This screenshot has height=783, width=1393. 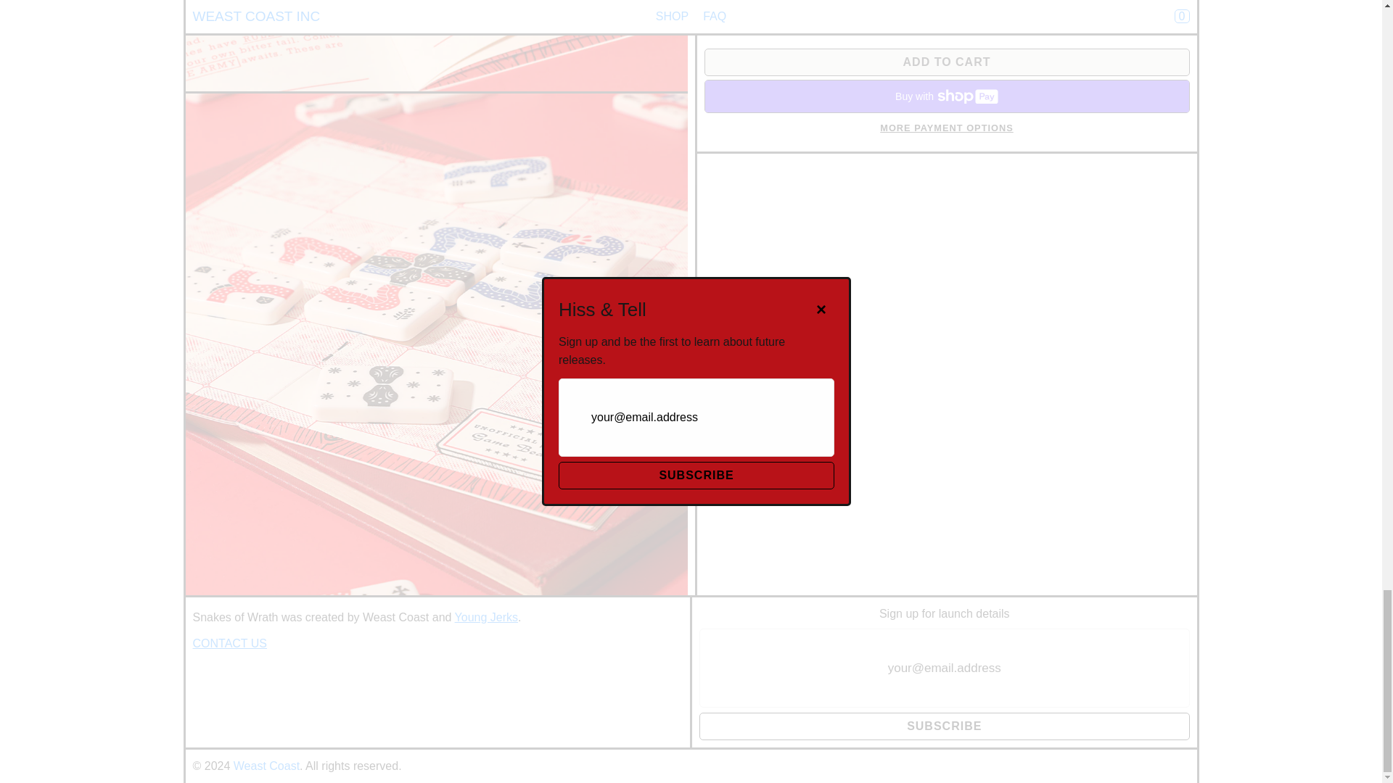 What do you see at coordinates (266, 766) in the screenshot?
I see `Weast Coast` at bounding box center [266, 766].